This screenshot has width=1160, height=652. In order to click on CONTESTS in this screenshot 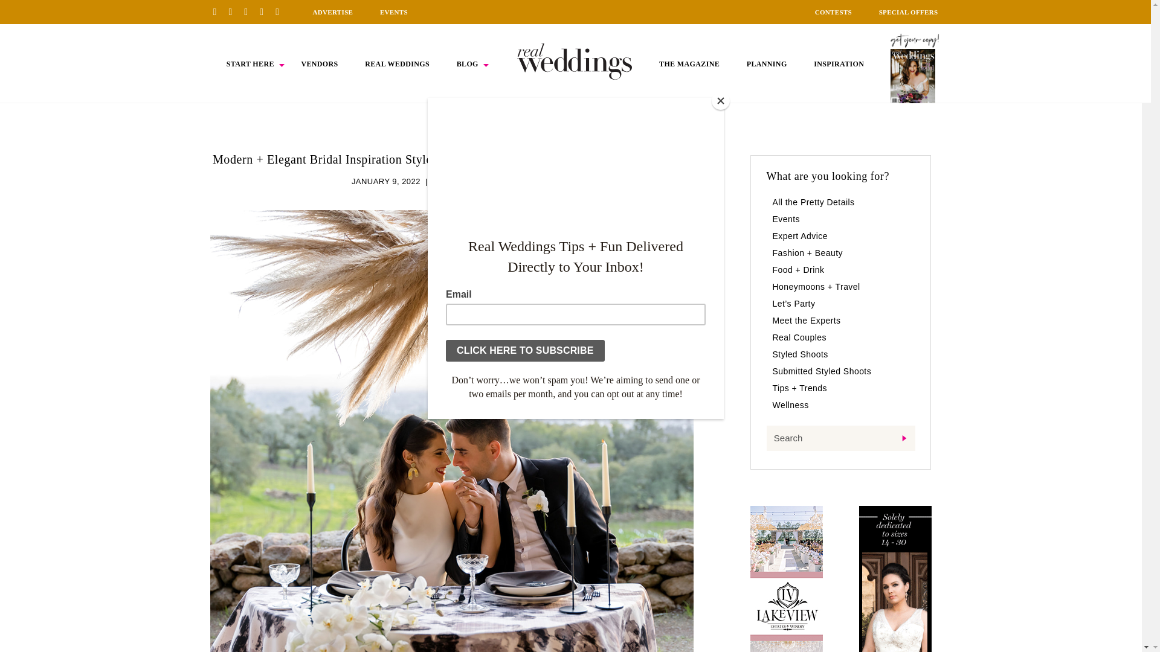, I will do `click(833, 12)`.